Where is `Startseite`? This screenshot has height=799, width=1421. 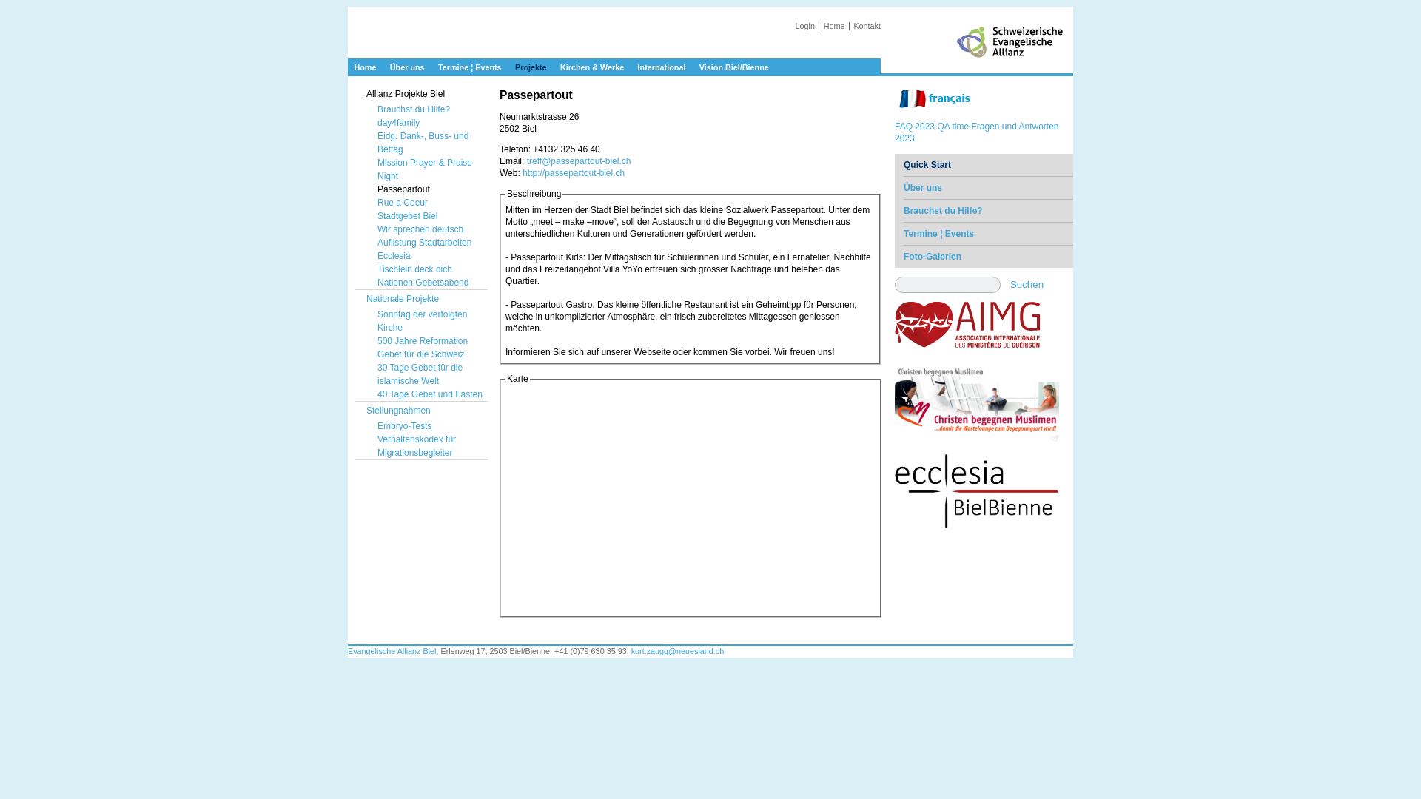 Startseite is located at coordinates (614, 47).